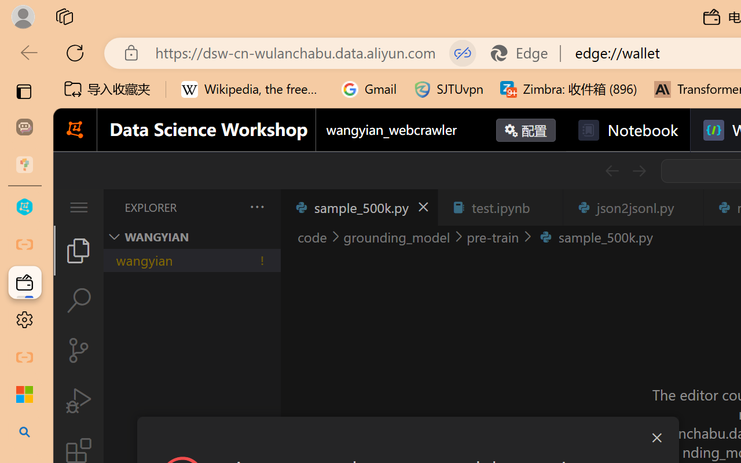 The width and height of the screenshot is (741, 463). I want to click on Wikipedia, the free encyclopedia, so click(253, 89).